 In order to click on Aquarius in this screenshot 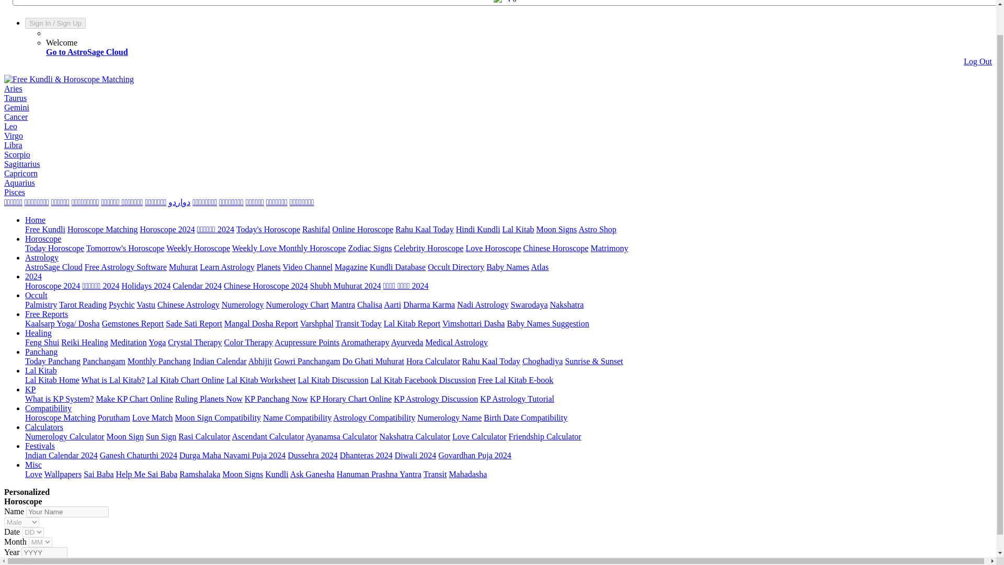, I will do `click(19, 183)`.